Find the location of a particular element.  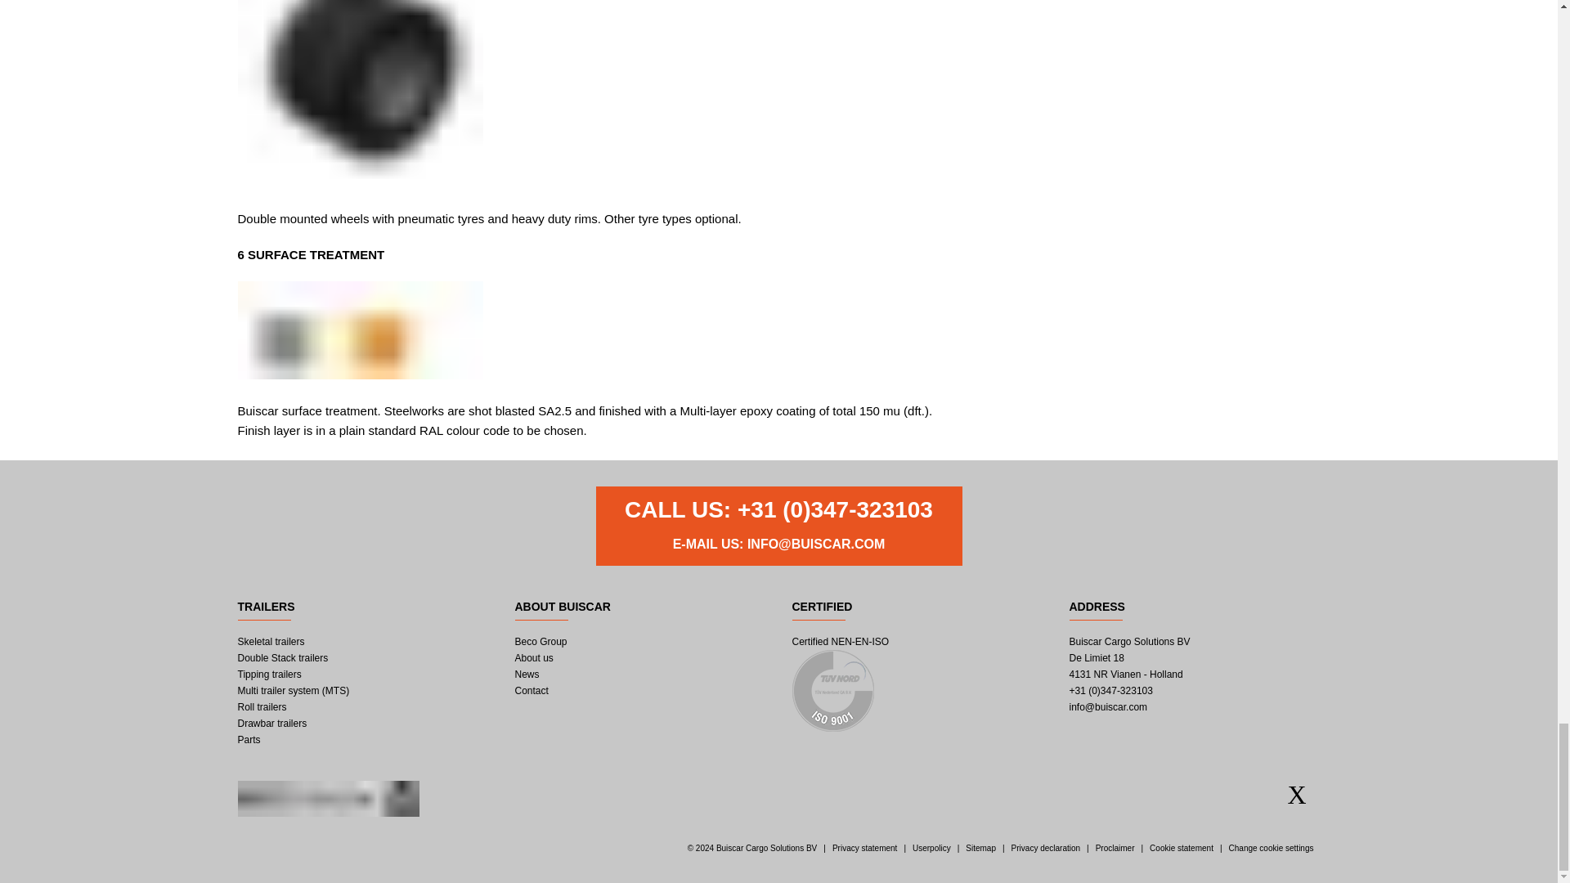

Roll trailers is located at coordinates (261, 706).